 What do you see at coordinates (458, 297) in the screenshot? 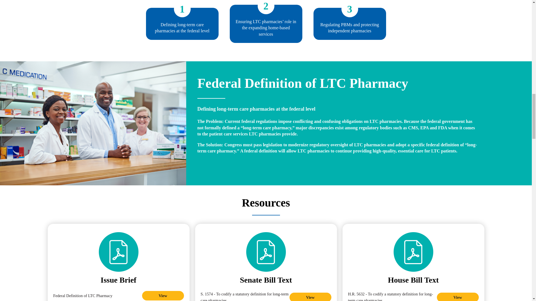
I see `View` at bounding box center [458, 297].